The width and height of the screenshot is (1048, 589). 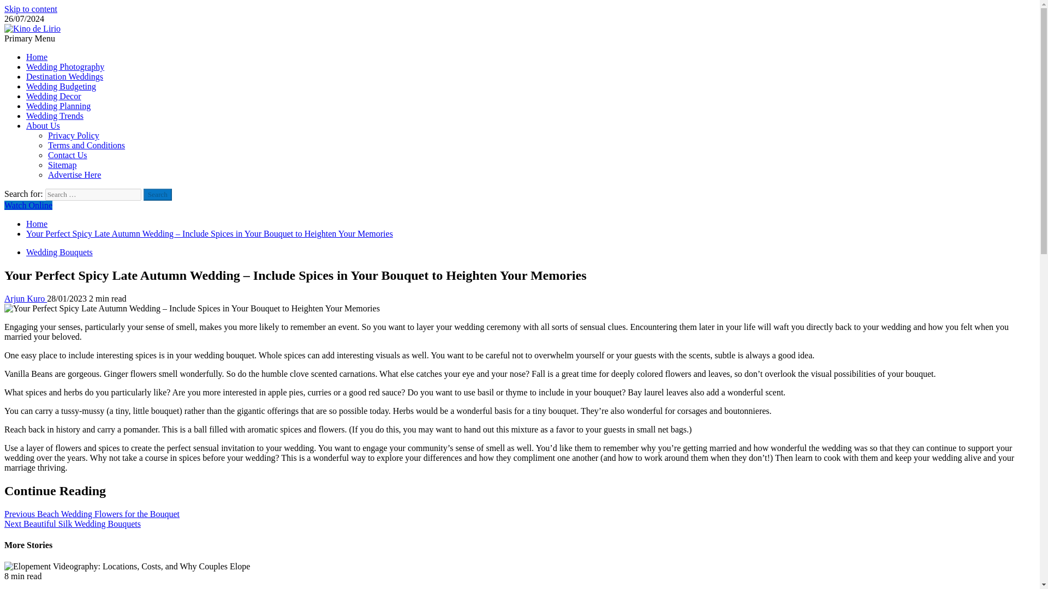 I want to click on Arjun Kuro, so click(x=25, y=298).